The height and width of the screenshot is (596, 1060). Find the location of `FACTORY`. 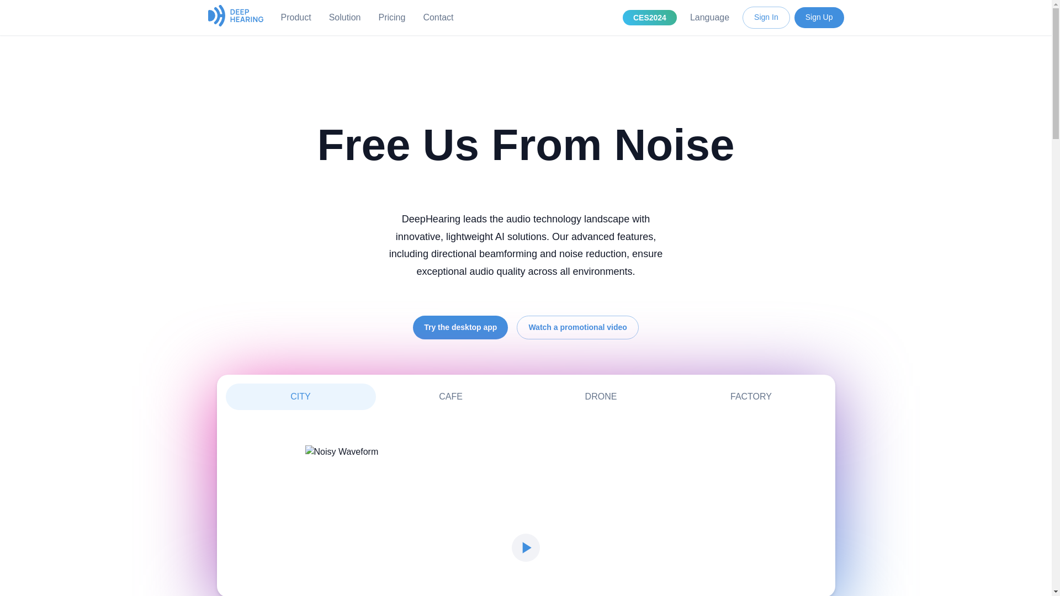

FACTORY is located at coordinates (300, 396).